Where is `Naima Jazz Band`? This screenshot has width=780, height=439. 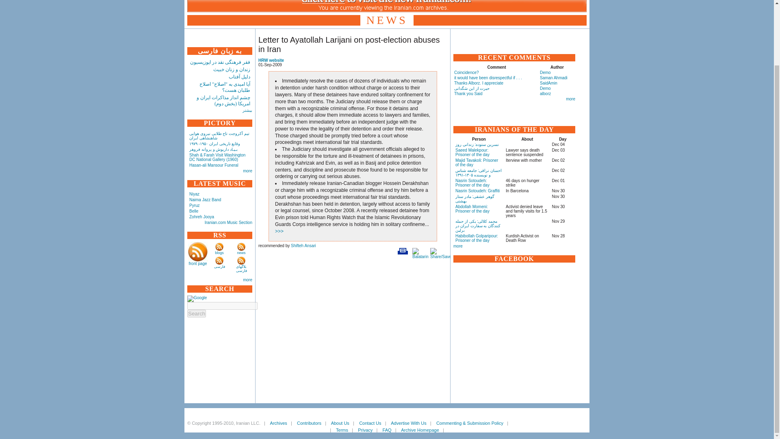 Naima Jazz Band is located at coordinates (205, 200).